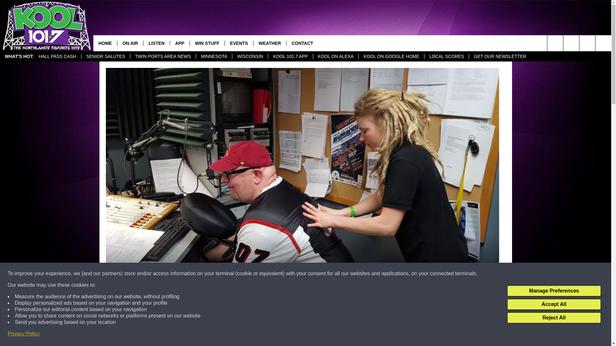 This screenshot has height=346, width=616. Describe the element at coordinates (180, 43) in the screenshot. I see `APP` at that location.